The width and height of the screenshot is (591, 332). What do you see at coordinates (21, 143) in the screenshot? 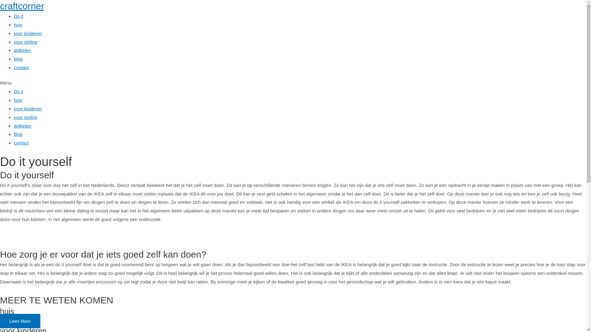
I see `contact` at bounding box center [21, 143].